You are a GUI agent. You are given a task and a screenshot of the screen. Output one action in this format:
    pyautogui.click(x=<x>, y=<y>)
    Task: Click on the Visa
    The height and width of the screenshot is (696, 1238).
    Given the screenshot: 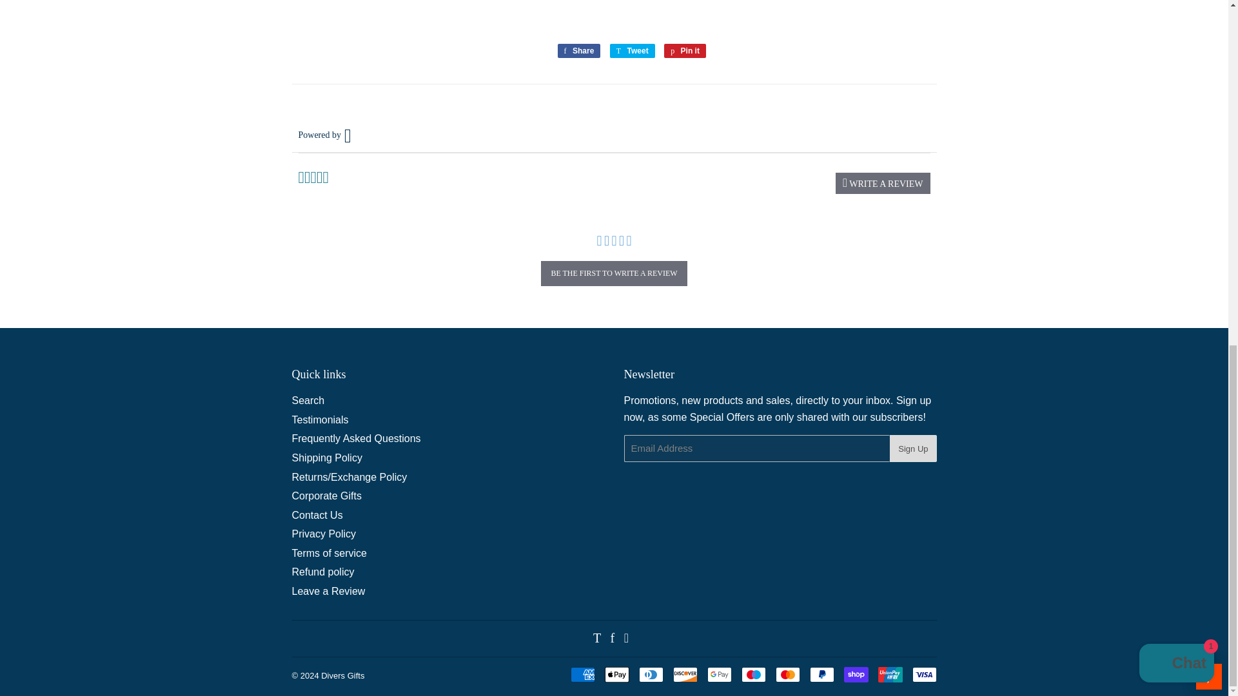 What is the action you would take?
    pyautogui.click(x=923, y=674)
    